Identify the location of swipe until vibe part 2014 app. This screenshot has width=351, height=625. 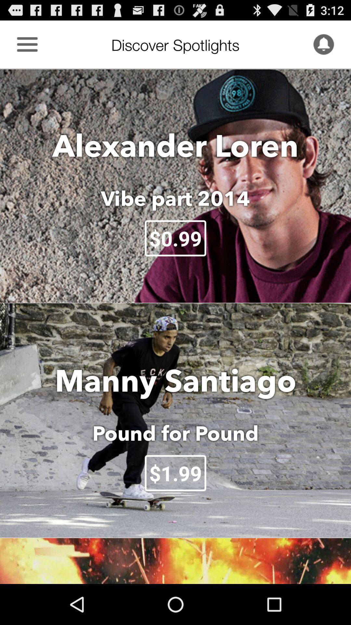
(175, 198).